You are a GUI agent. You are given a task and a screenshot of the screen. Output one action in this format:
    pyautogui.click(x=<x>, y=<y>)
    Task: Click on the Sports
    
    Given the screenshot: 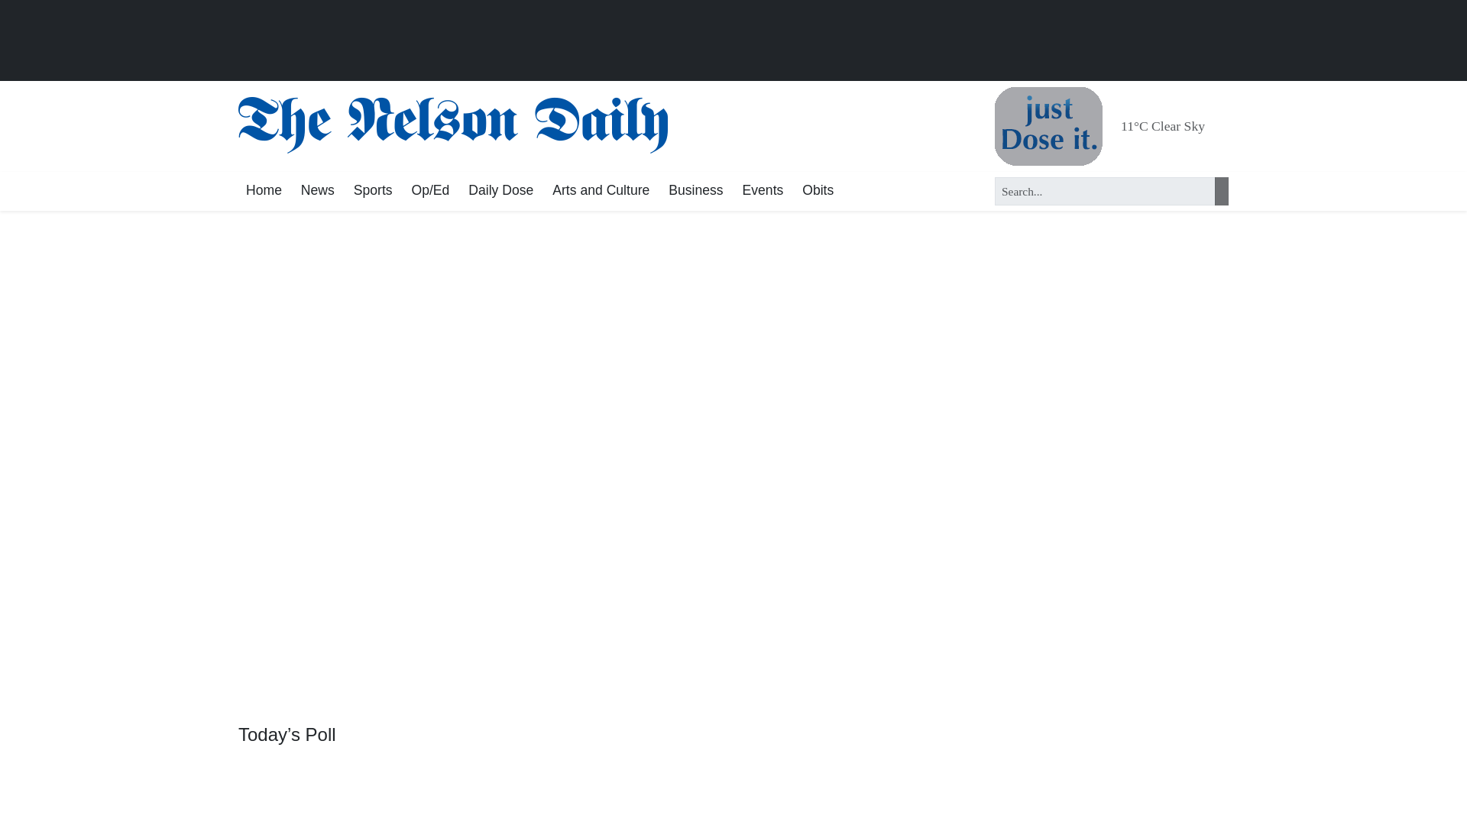 What is the action you would take?
    pyautogui.click(x=373, y=191)
    